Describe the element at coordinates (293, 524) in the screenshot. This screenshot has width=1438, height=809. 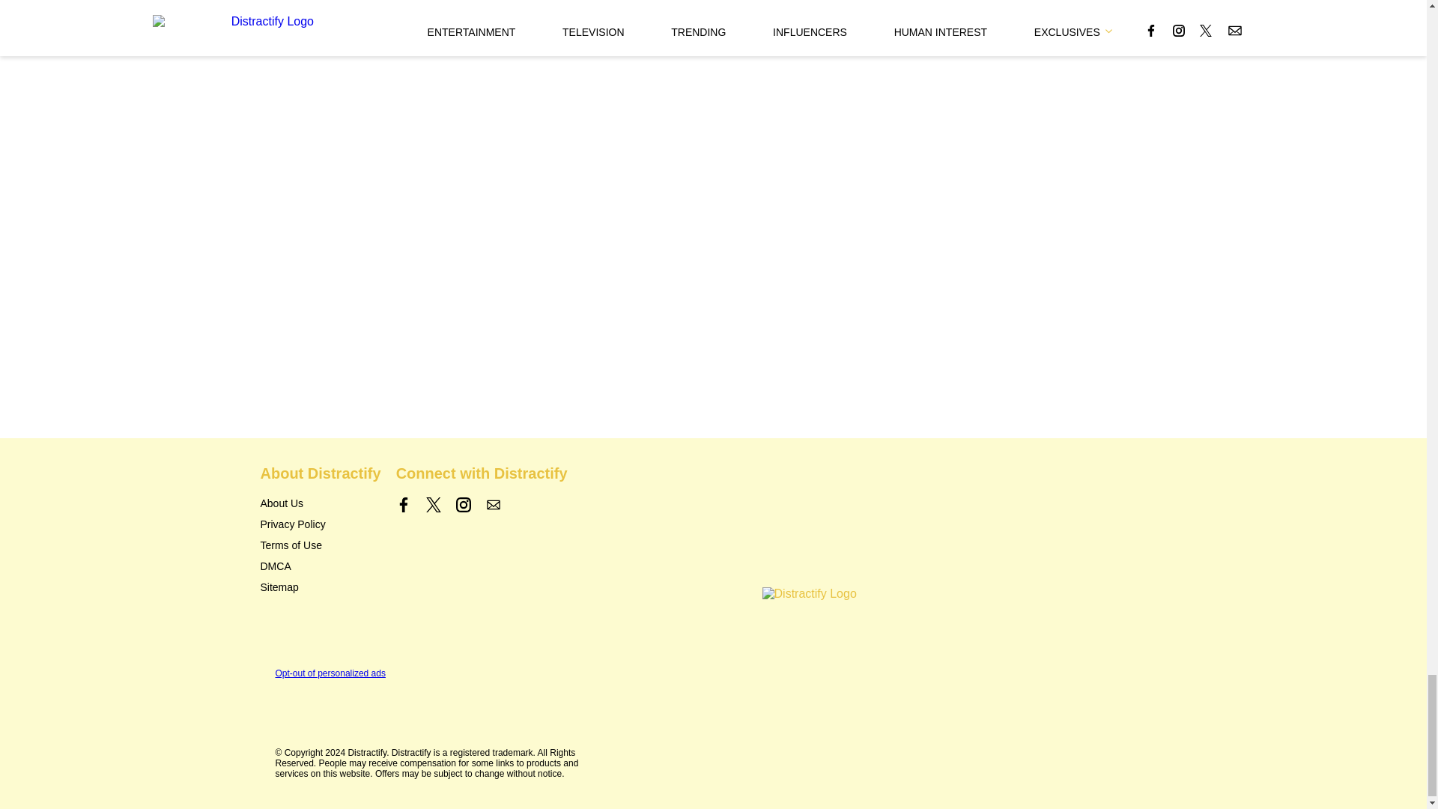
I see `Privacy Policy` at that location.